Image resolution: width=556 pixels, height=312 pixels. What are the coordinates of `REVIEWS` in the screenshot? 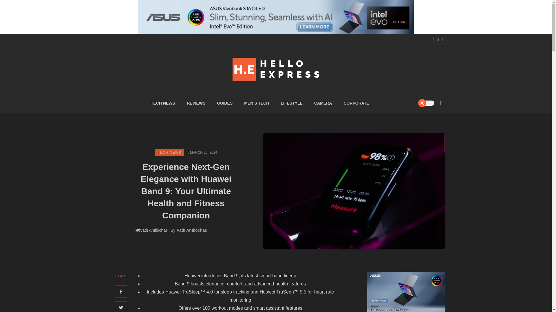 It's located at (196, 103).